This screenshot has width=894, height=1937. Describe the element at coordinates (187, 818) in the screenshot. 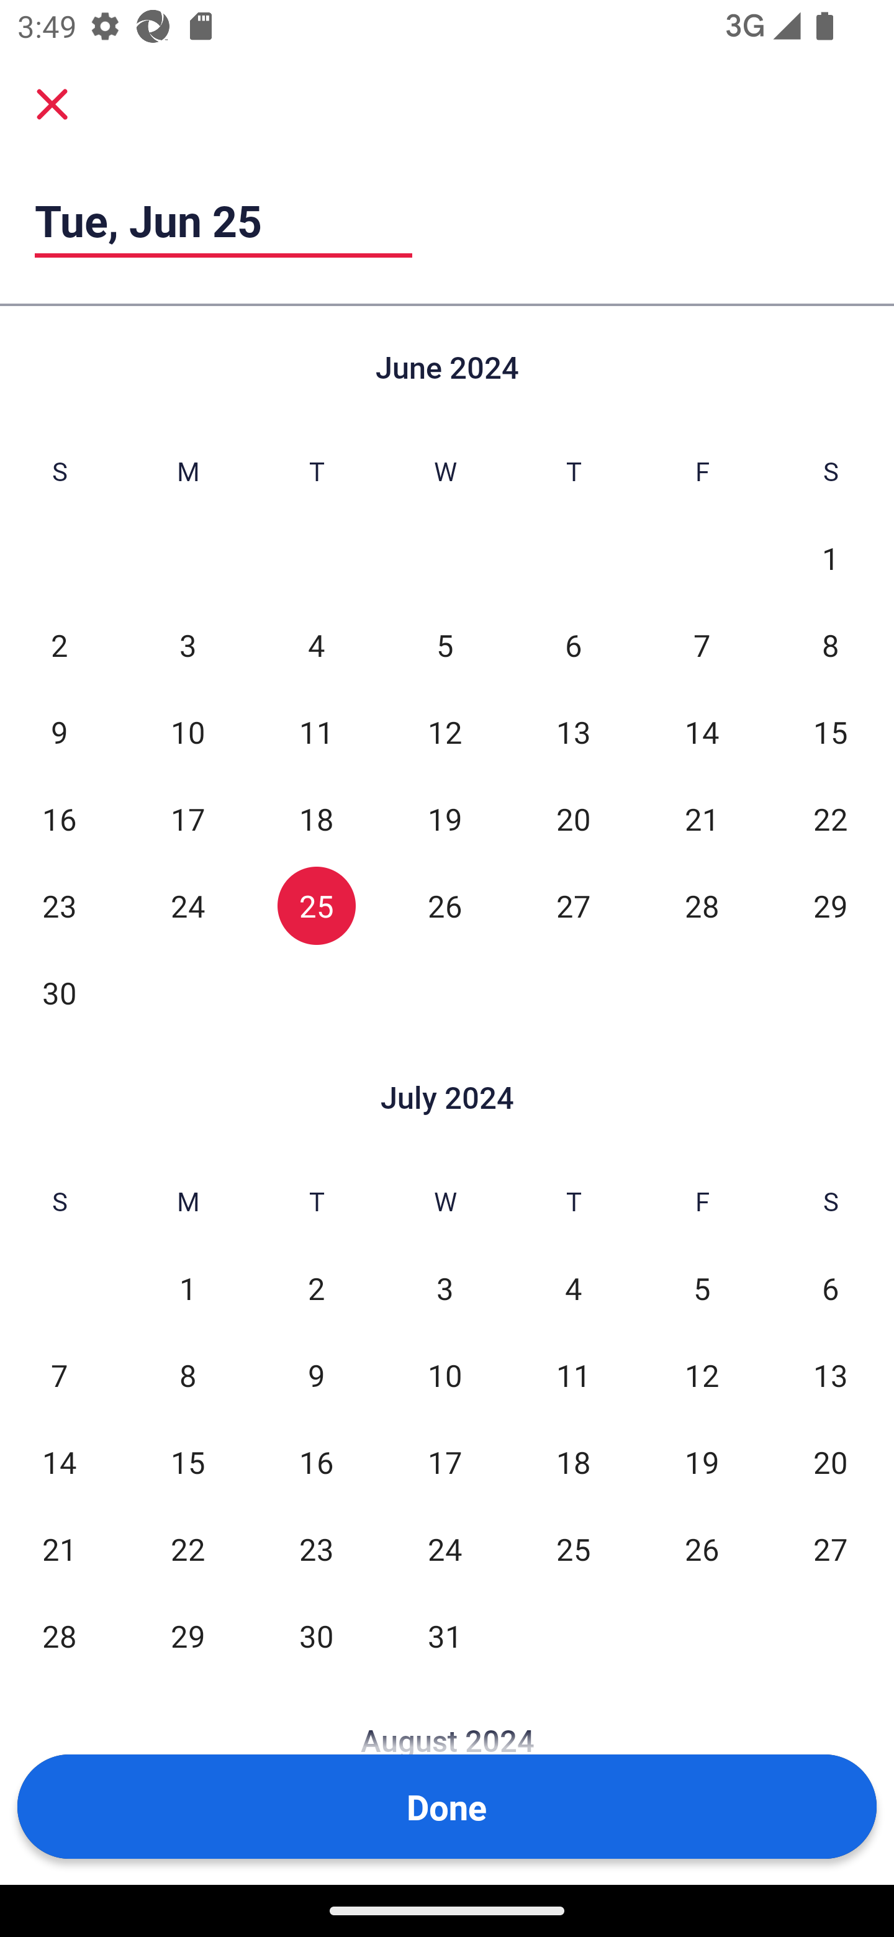

I see `17 Mon, Jun 17, Not Selected` at that location.